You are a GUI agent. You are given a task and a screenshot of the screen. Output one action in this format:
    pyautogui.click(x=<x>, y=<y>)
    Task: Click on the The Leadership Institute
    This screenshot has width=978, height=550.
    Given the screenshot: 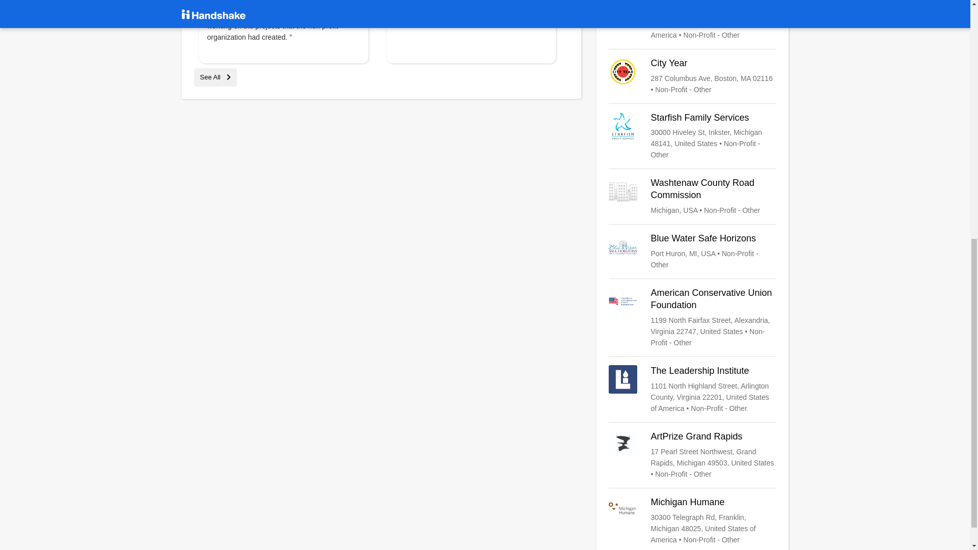 What is the action you would take?
    pyautogui.click(x=692, y=390)
    